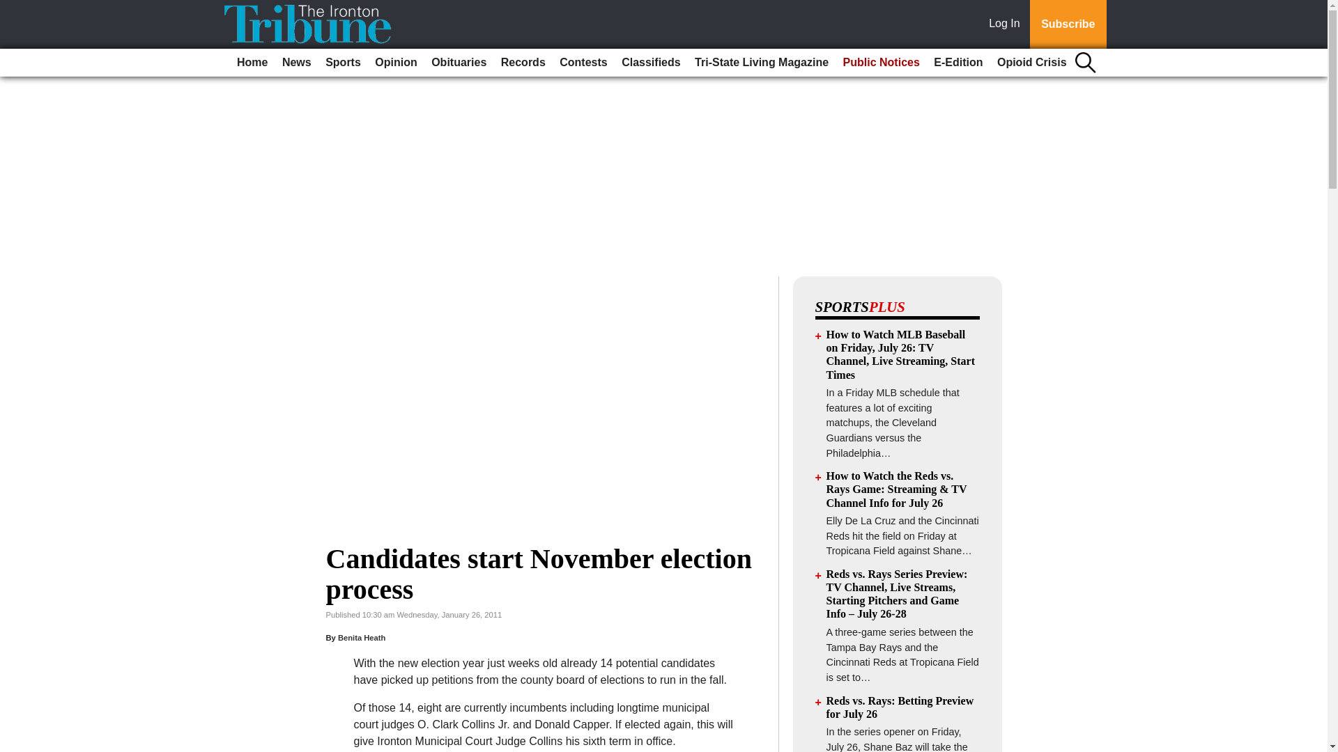 Image resolution: width=1338 pixels, height=752 pixels. What do you see at coordinates (297, 63) in the screenshot?
I see `News` at bounding box center [297, 63].